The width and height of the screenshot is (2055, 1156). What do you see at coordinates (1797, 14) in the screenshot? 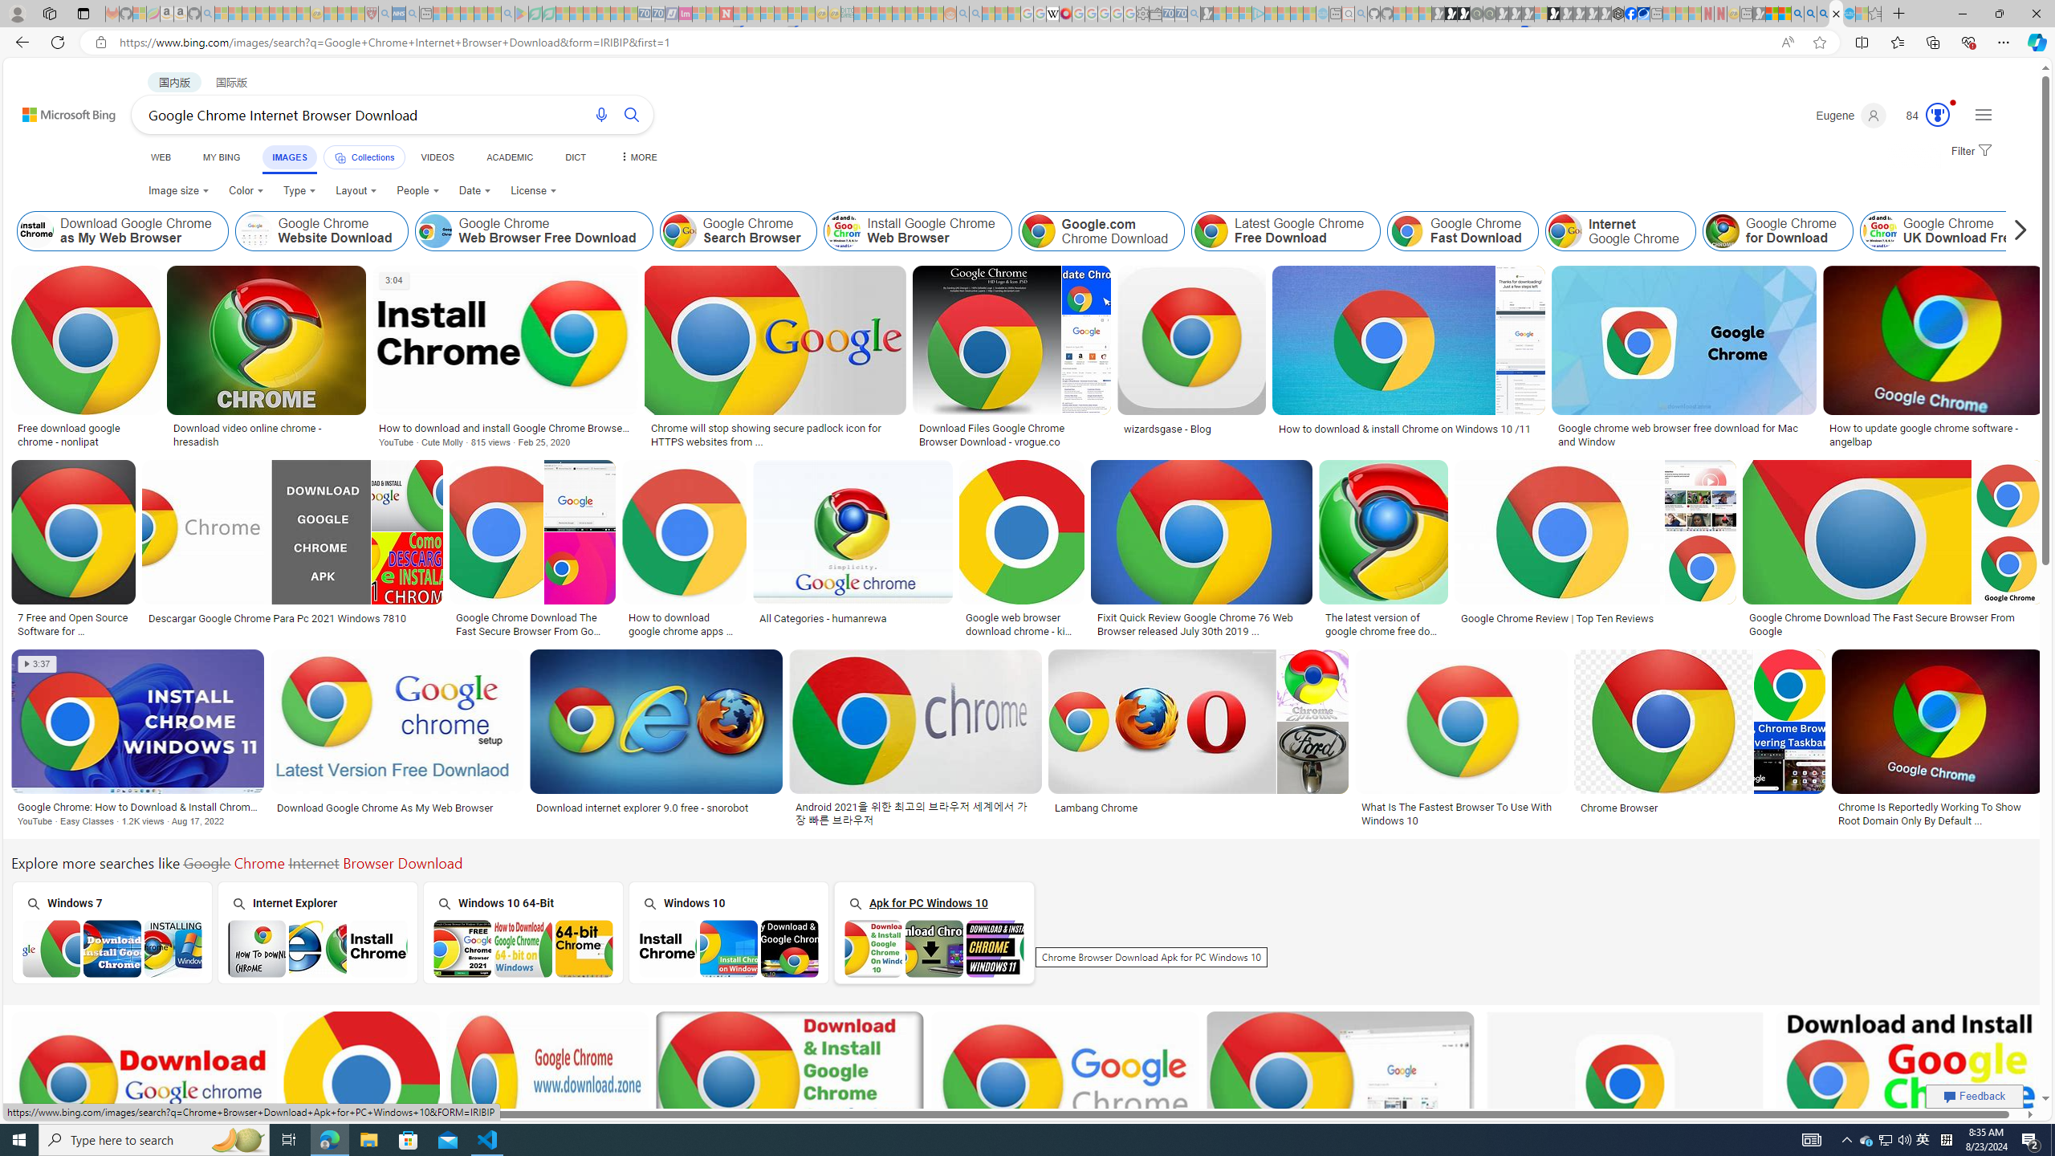
I see `Bing AI - Search` at bounding box center [1797, 14].